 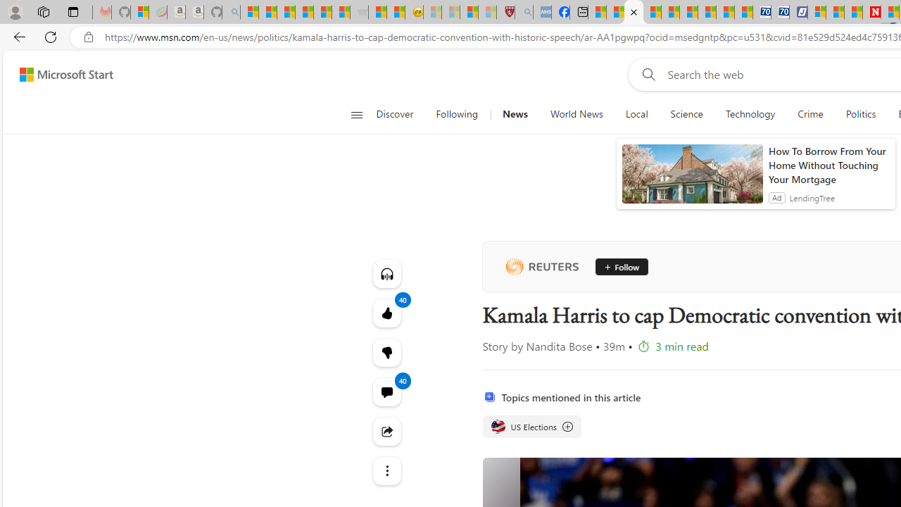 I want to click on Listen to this article, so click(x=386, y=273).